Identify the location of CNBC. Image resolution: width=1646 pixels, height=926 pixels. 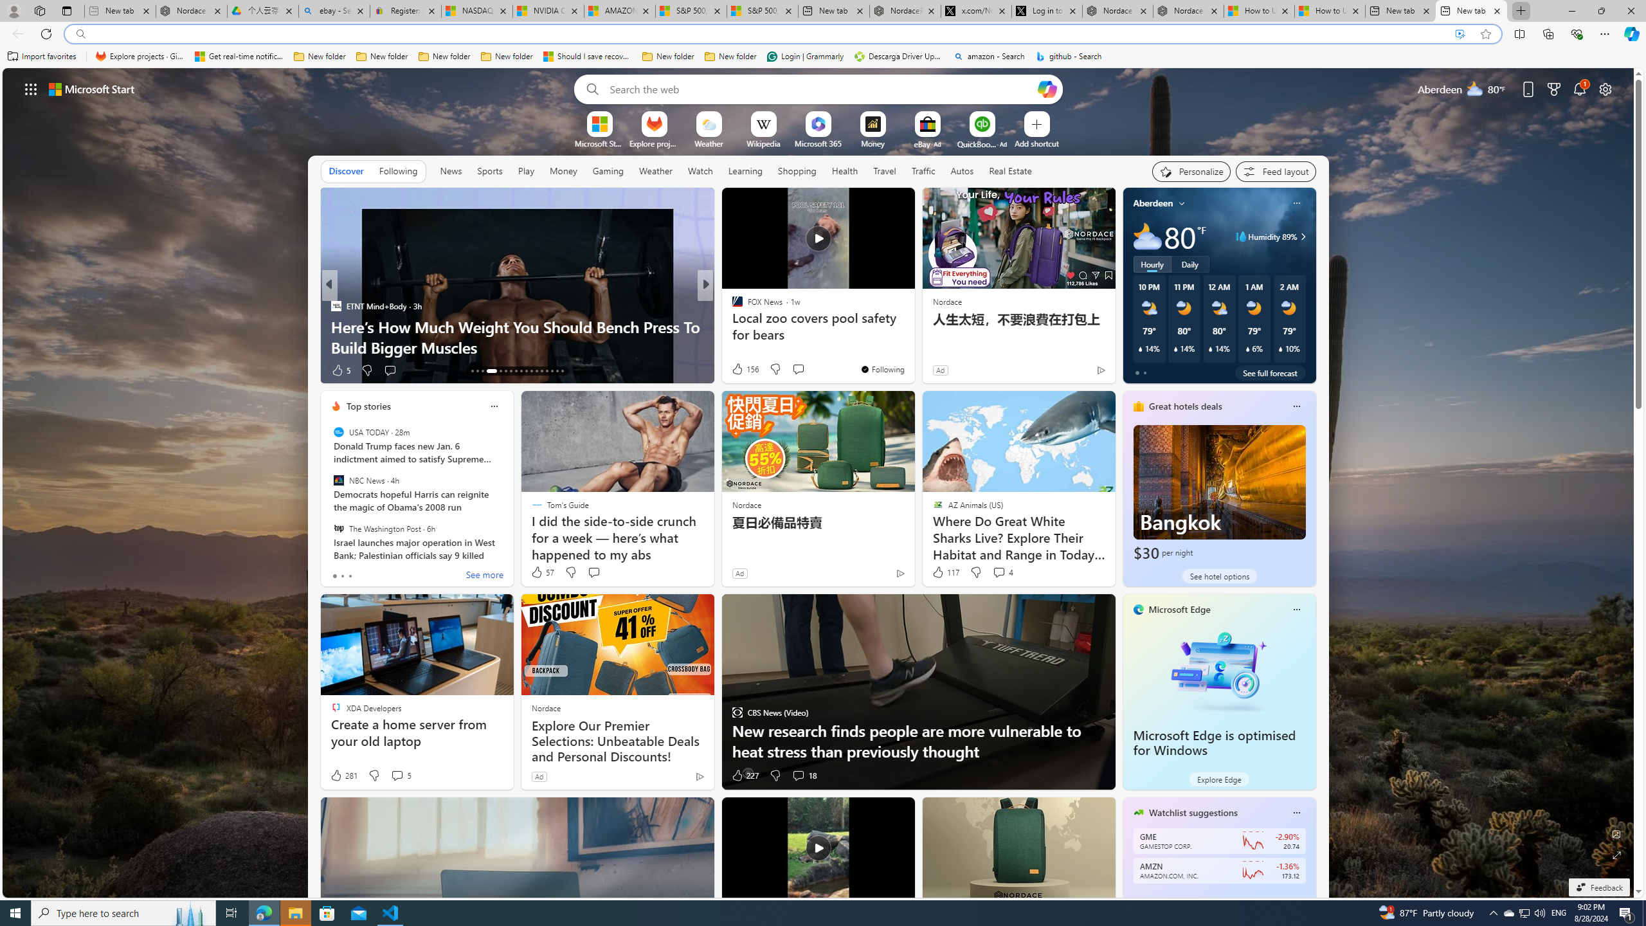
(731, 306).